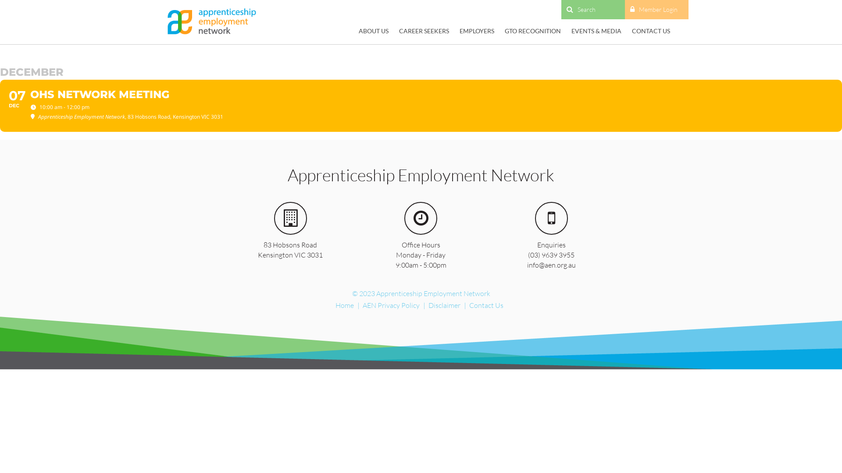 The image size is (842, 473). Describe the element at coordinates (486, 305) in the screenshot. I see `Contact Us` at that location.